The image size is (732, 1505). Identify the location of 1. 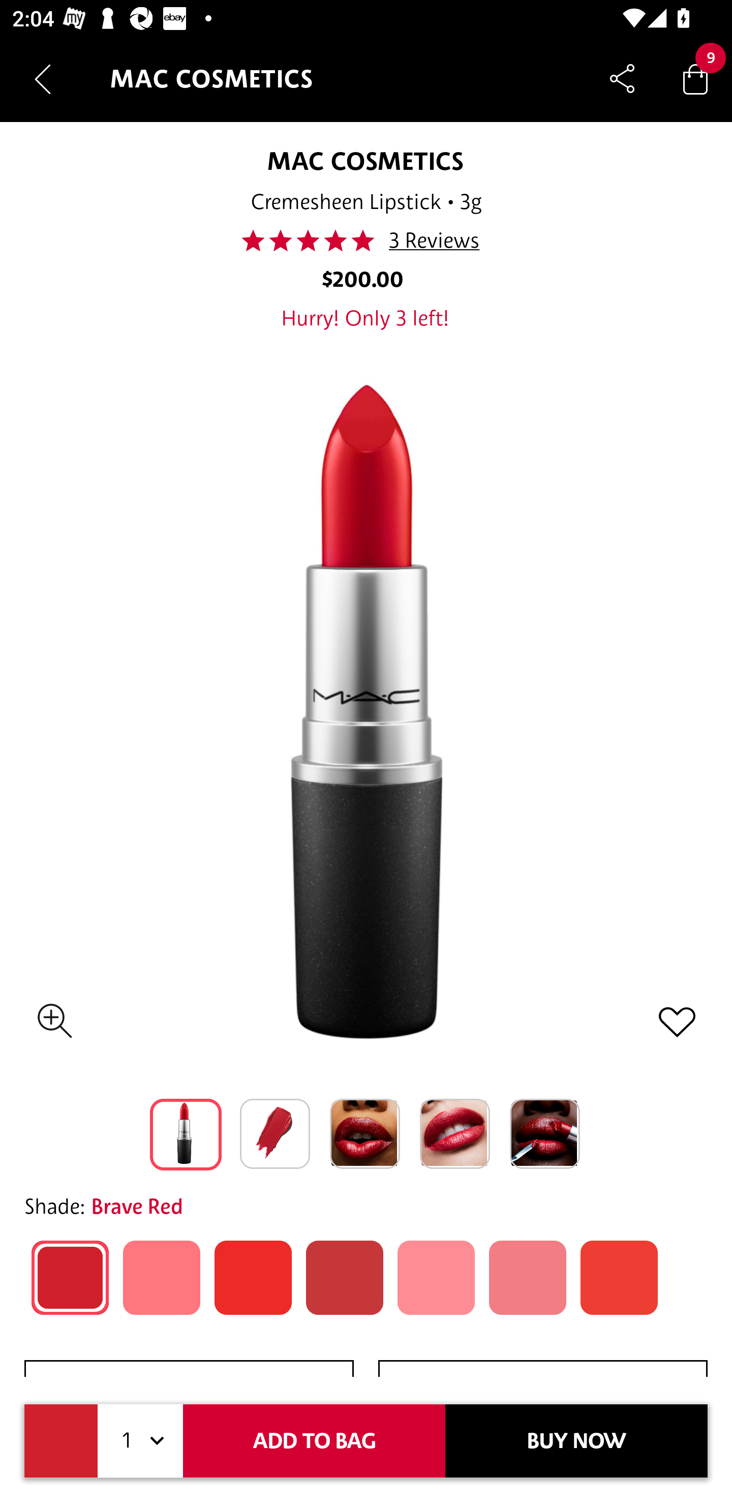
(140, 1441).